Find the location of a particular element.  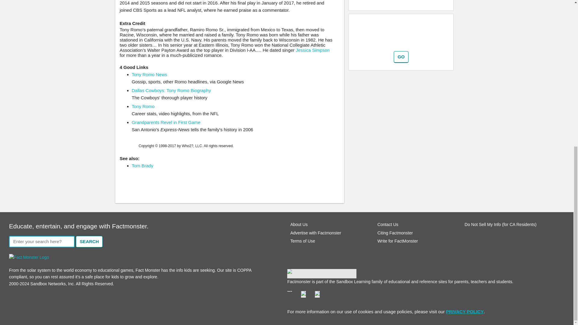

About Us is located at coordinates (299, 224).